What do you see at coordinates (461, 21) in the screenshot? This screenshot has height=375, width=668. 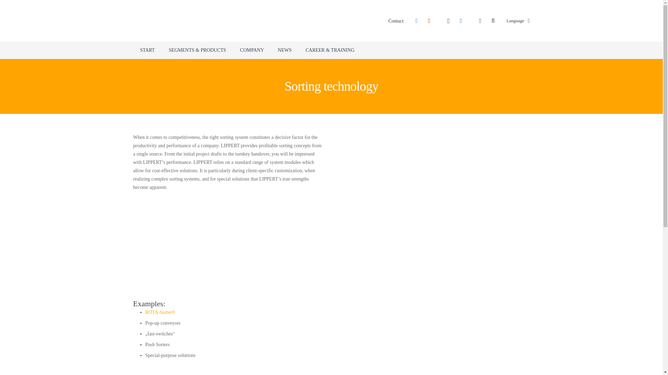 I see `LinkedIn` at bounding box center [461, 21].